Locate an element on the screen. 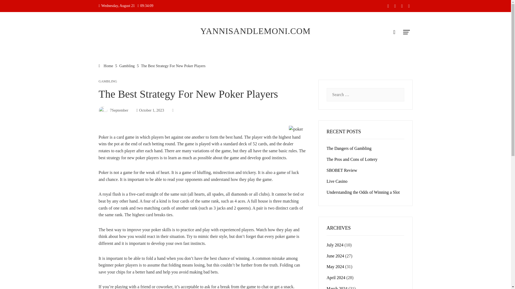 The image size is (515, 289). The Dangers of Gambling is located at coordinates (349, 148).